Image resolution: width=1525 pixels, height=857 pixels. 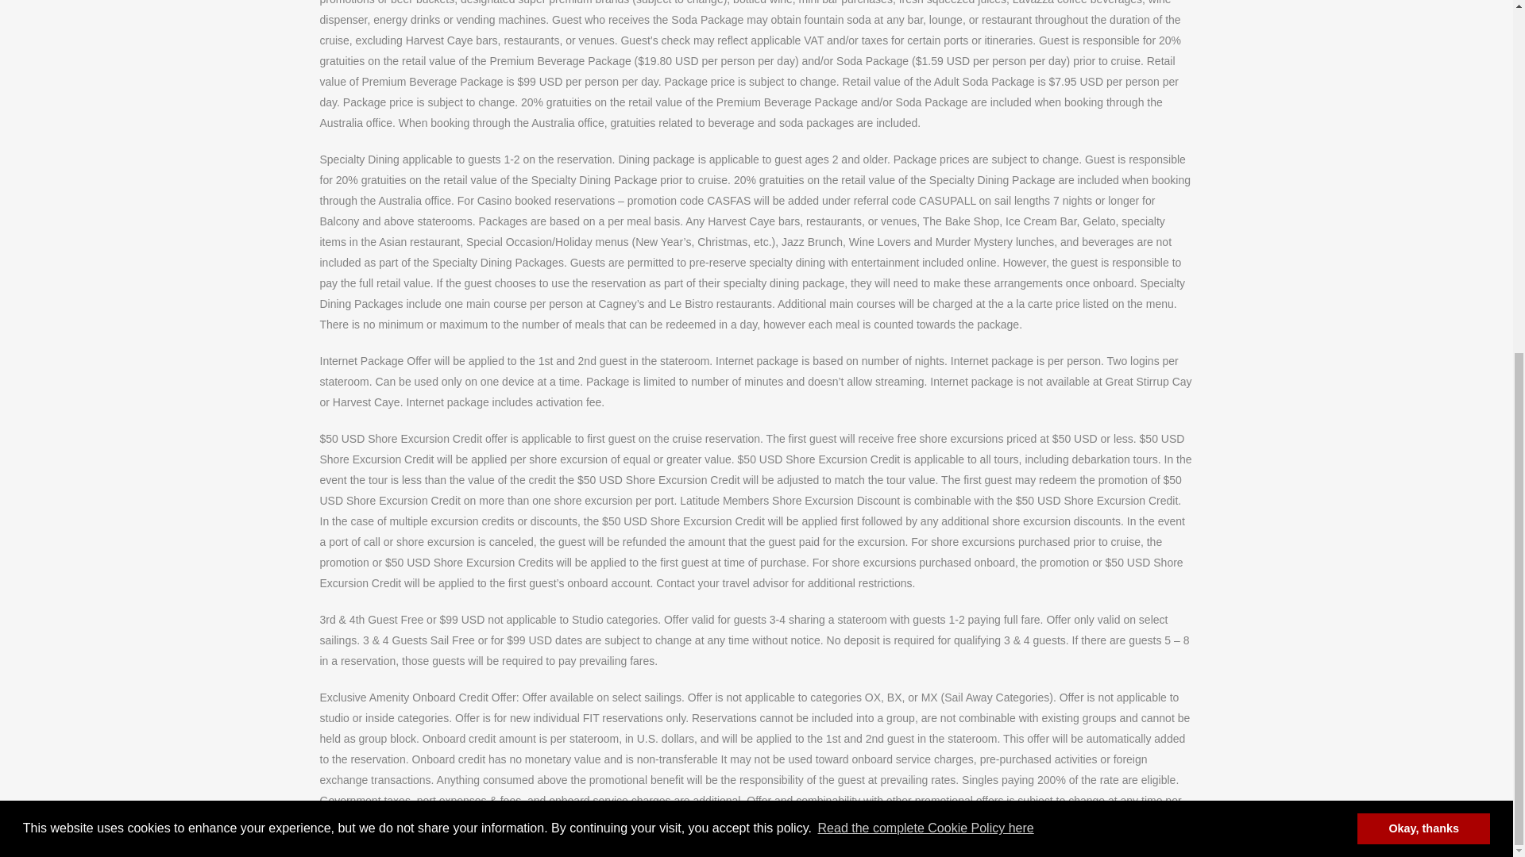 I want to click on Okay, thanks, so click(x=1423, y=235).